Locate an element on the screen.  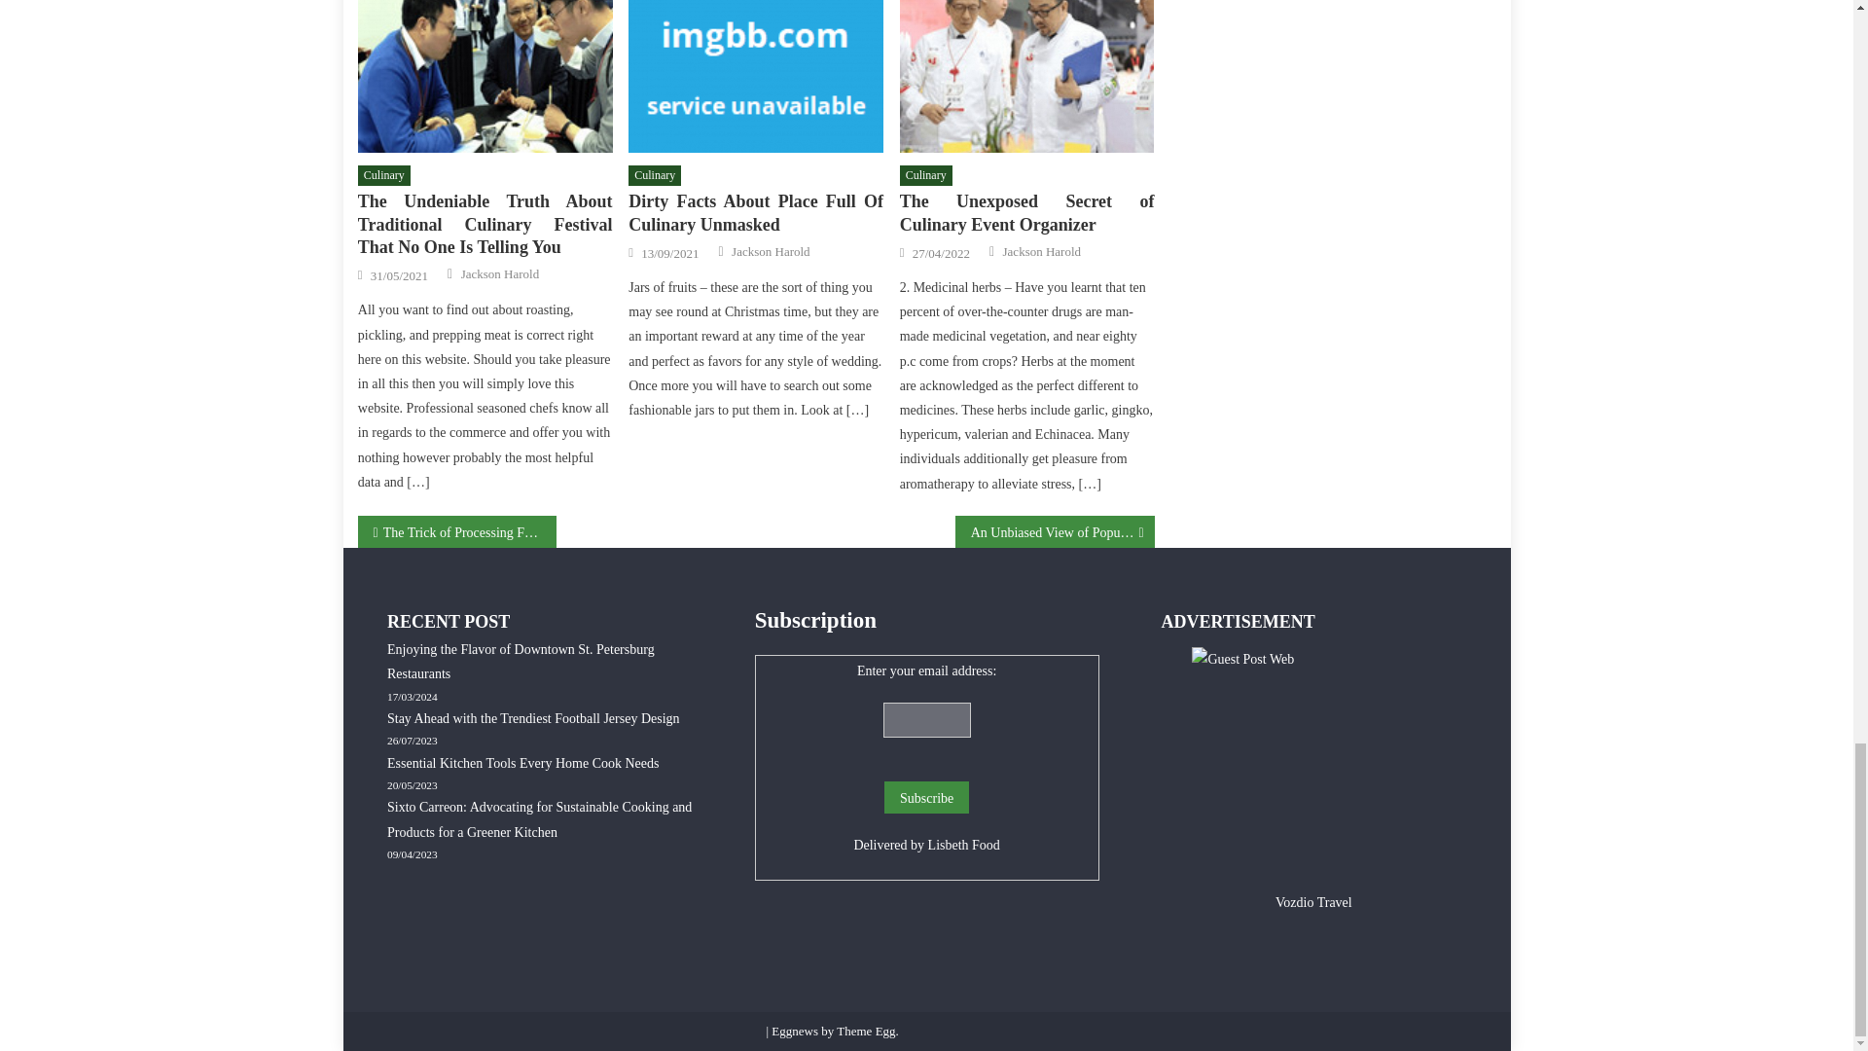
An Unbiased View of Popular Food In Restaurant is located at coordinates (1055, 531).